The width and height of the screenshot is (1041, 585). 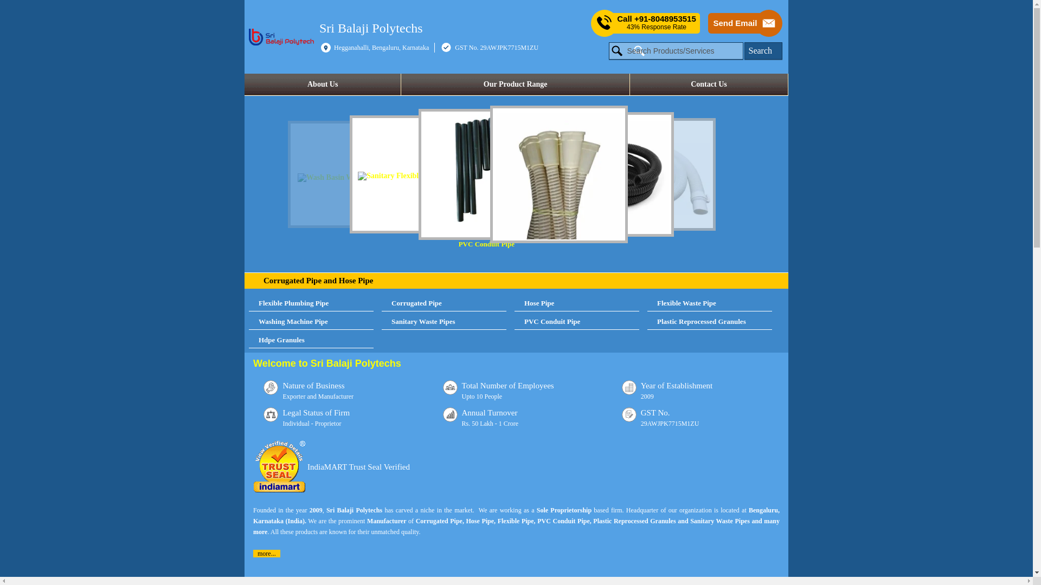 What do you see at coordinates (318, 280) in the screenshot?
I see `Corrugated Pipe and Hose Pipe` at bounding box center [318, 280].